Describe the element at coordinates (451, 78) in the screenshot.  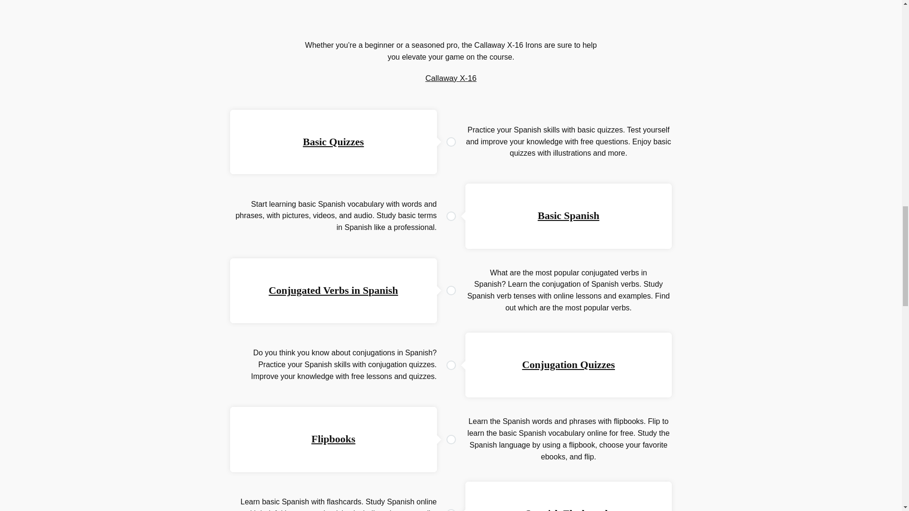
I see `Callaway X-16` at that location.